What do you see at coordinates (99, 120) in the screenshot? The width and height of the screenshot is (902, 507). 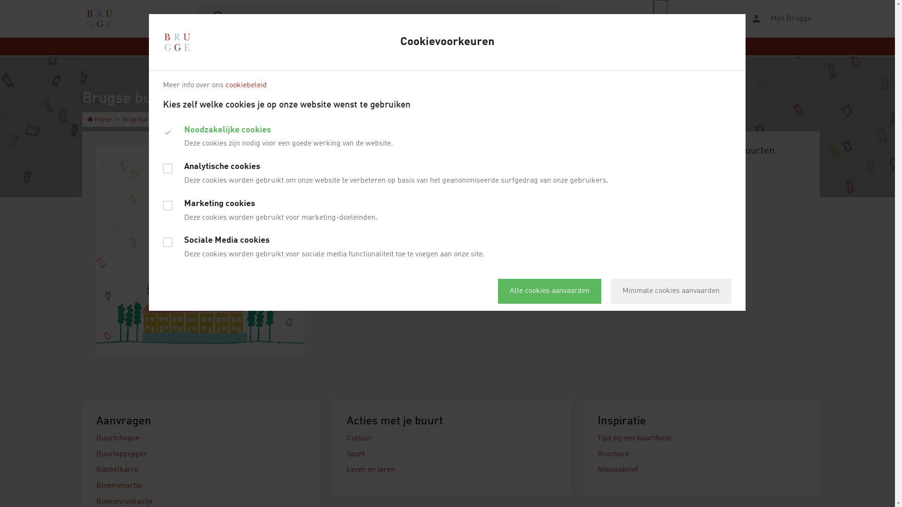 I see `Home` at bounding box center [99, 120].